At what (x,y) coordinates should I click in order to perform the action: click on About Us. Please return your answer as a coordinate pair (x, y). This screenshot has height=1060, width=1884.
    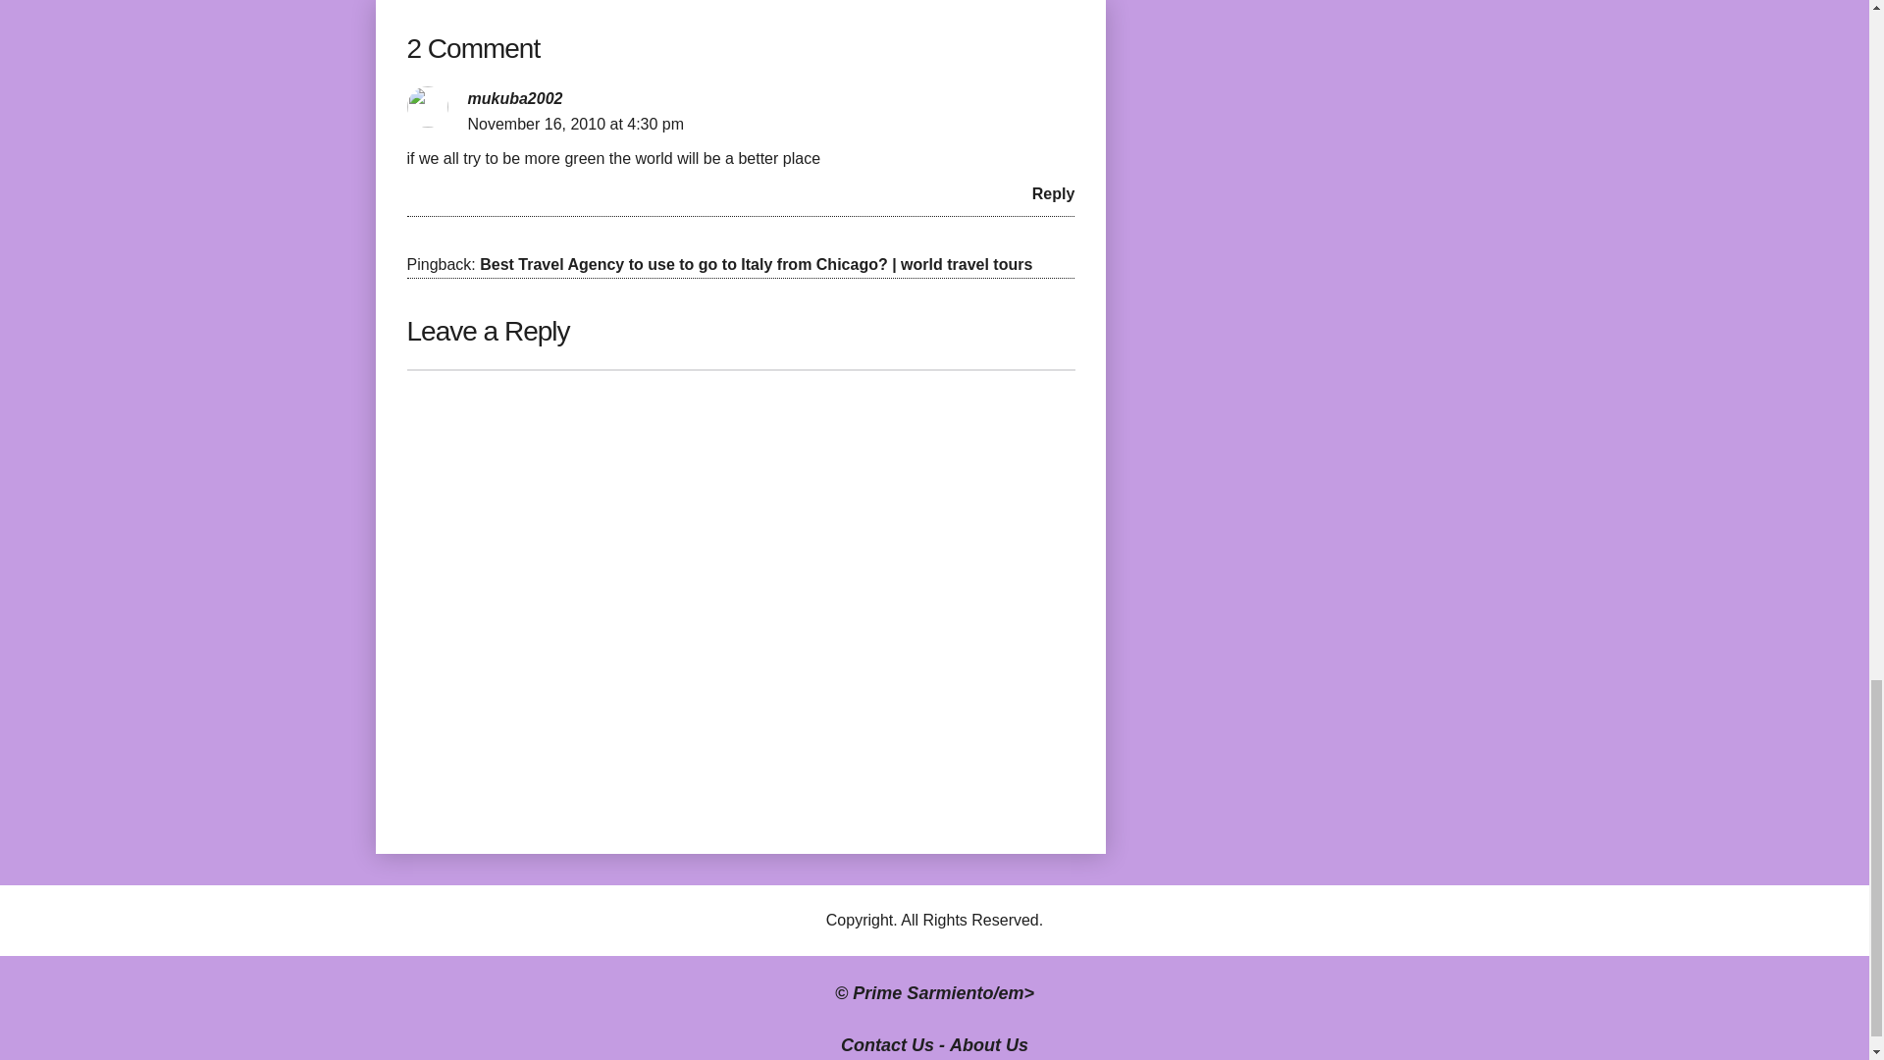
    Looking at the image, I should click on (989, 1044).